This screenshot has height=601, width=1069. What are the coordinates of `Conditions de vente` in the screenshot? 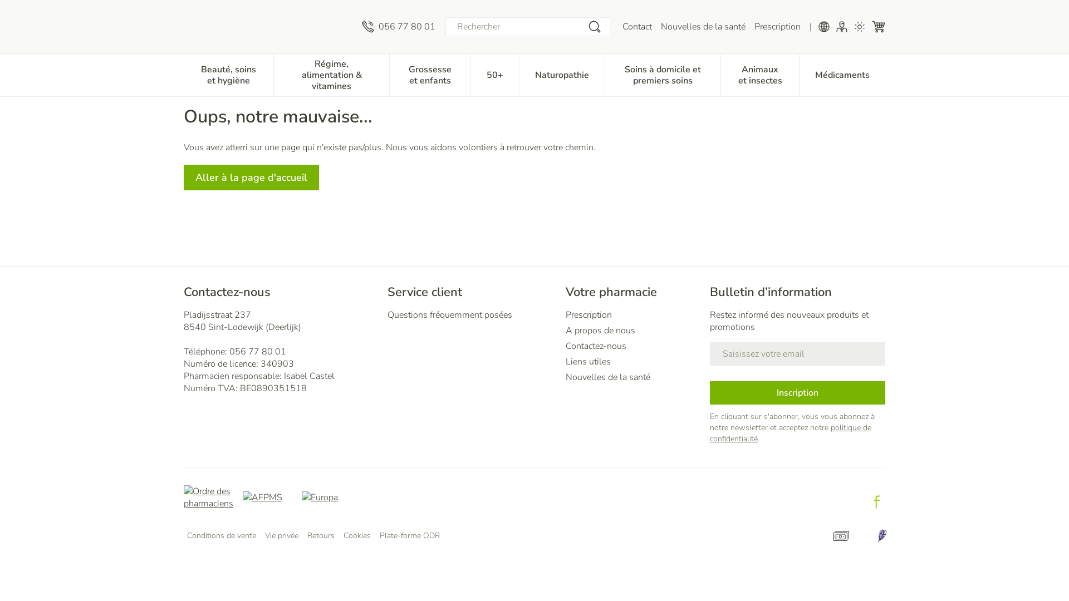 It's located at (222, 536).